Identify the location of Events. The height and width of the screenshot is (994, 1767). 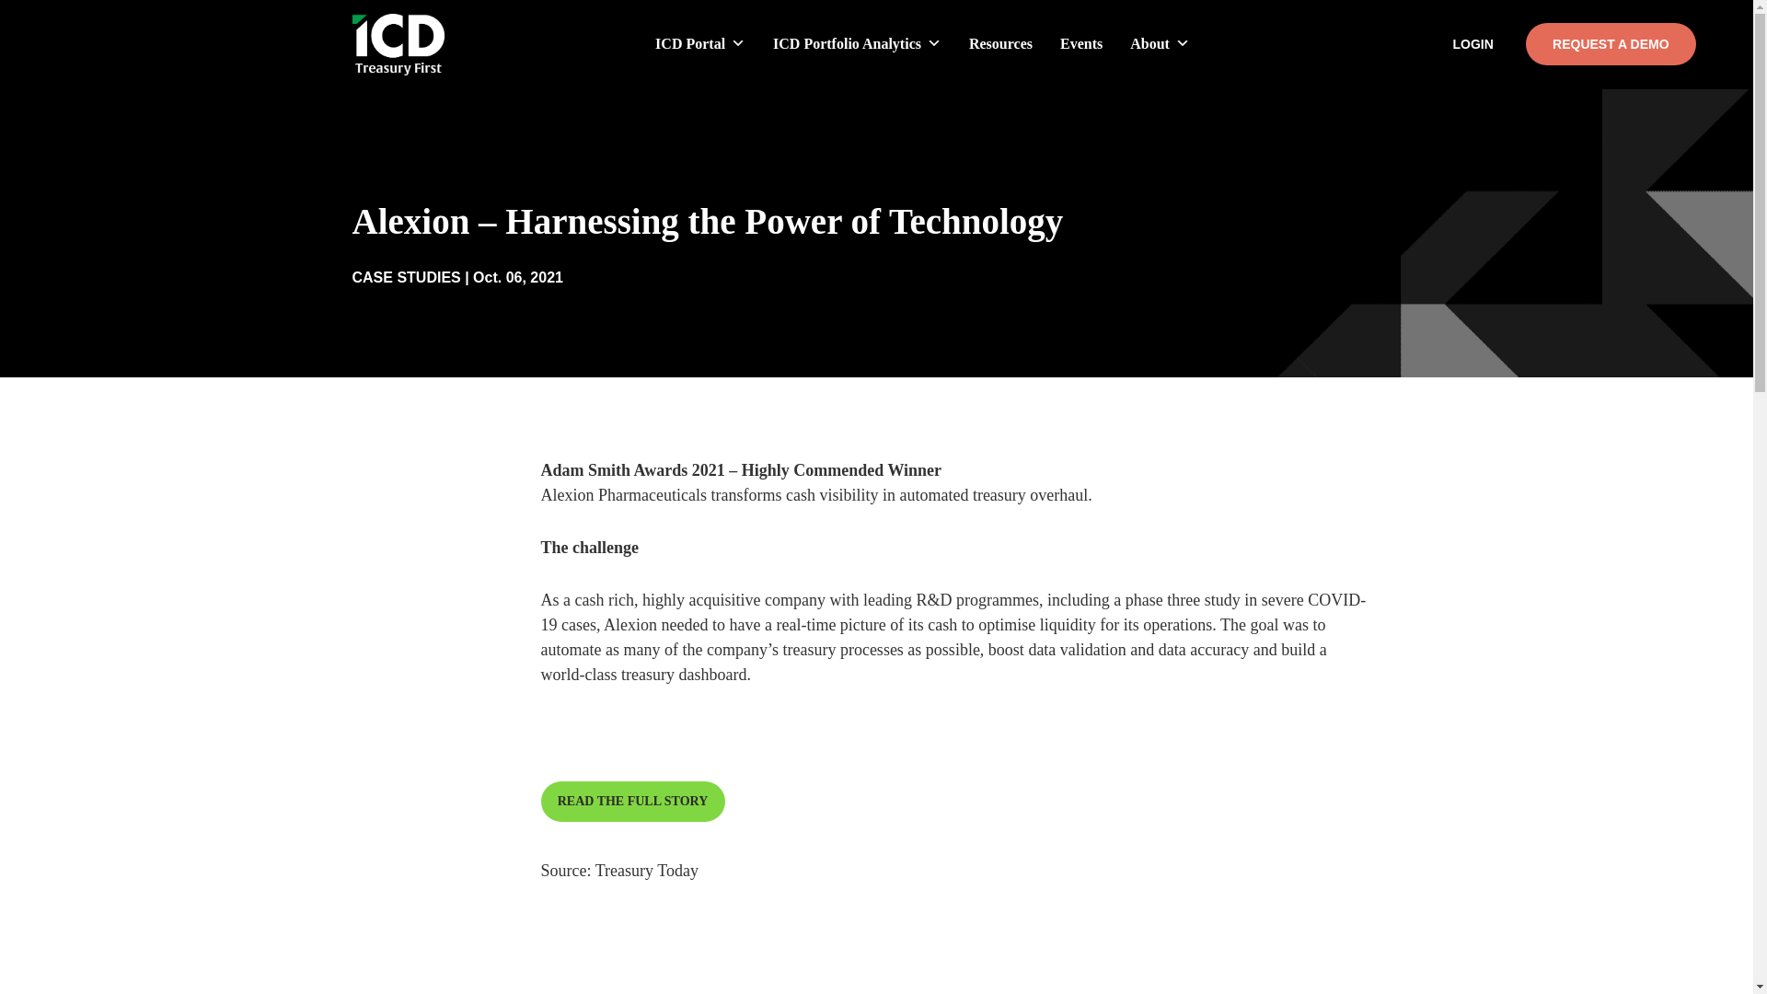
(1081, 44).